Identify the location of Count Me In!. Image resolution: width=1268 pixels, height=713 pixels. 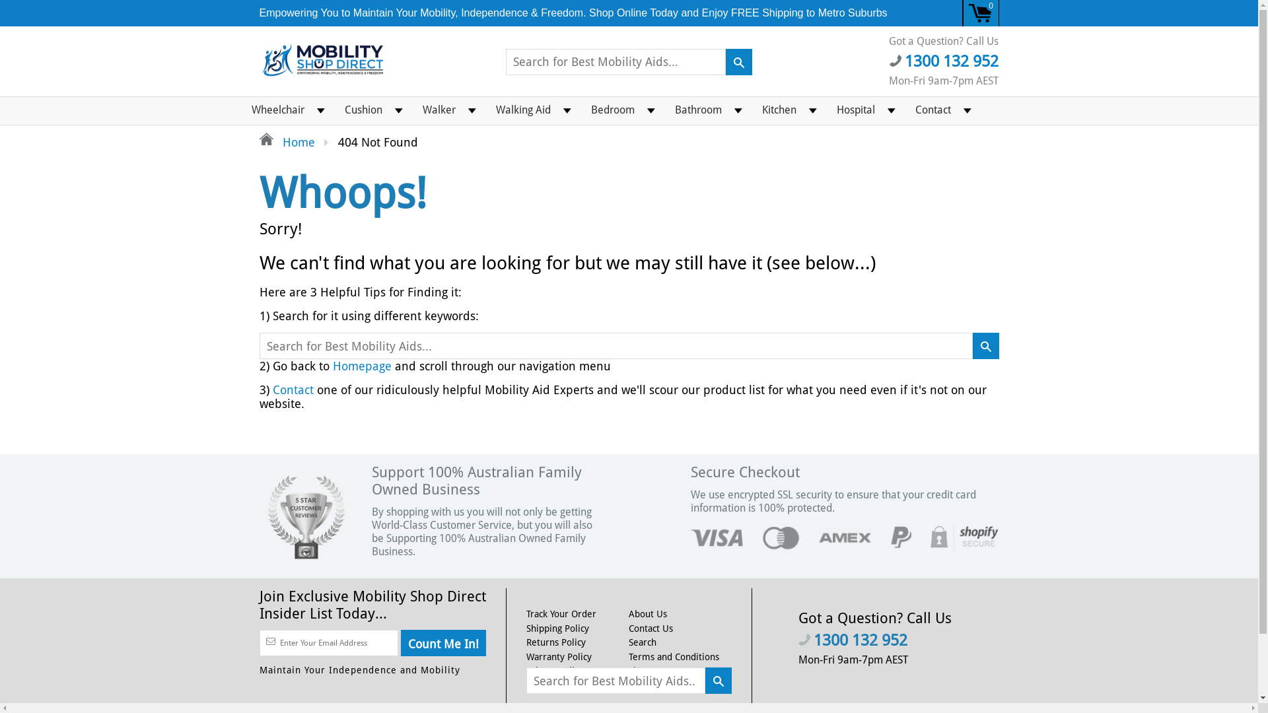
(444, 643).